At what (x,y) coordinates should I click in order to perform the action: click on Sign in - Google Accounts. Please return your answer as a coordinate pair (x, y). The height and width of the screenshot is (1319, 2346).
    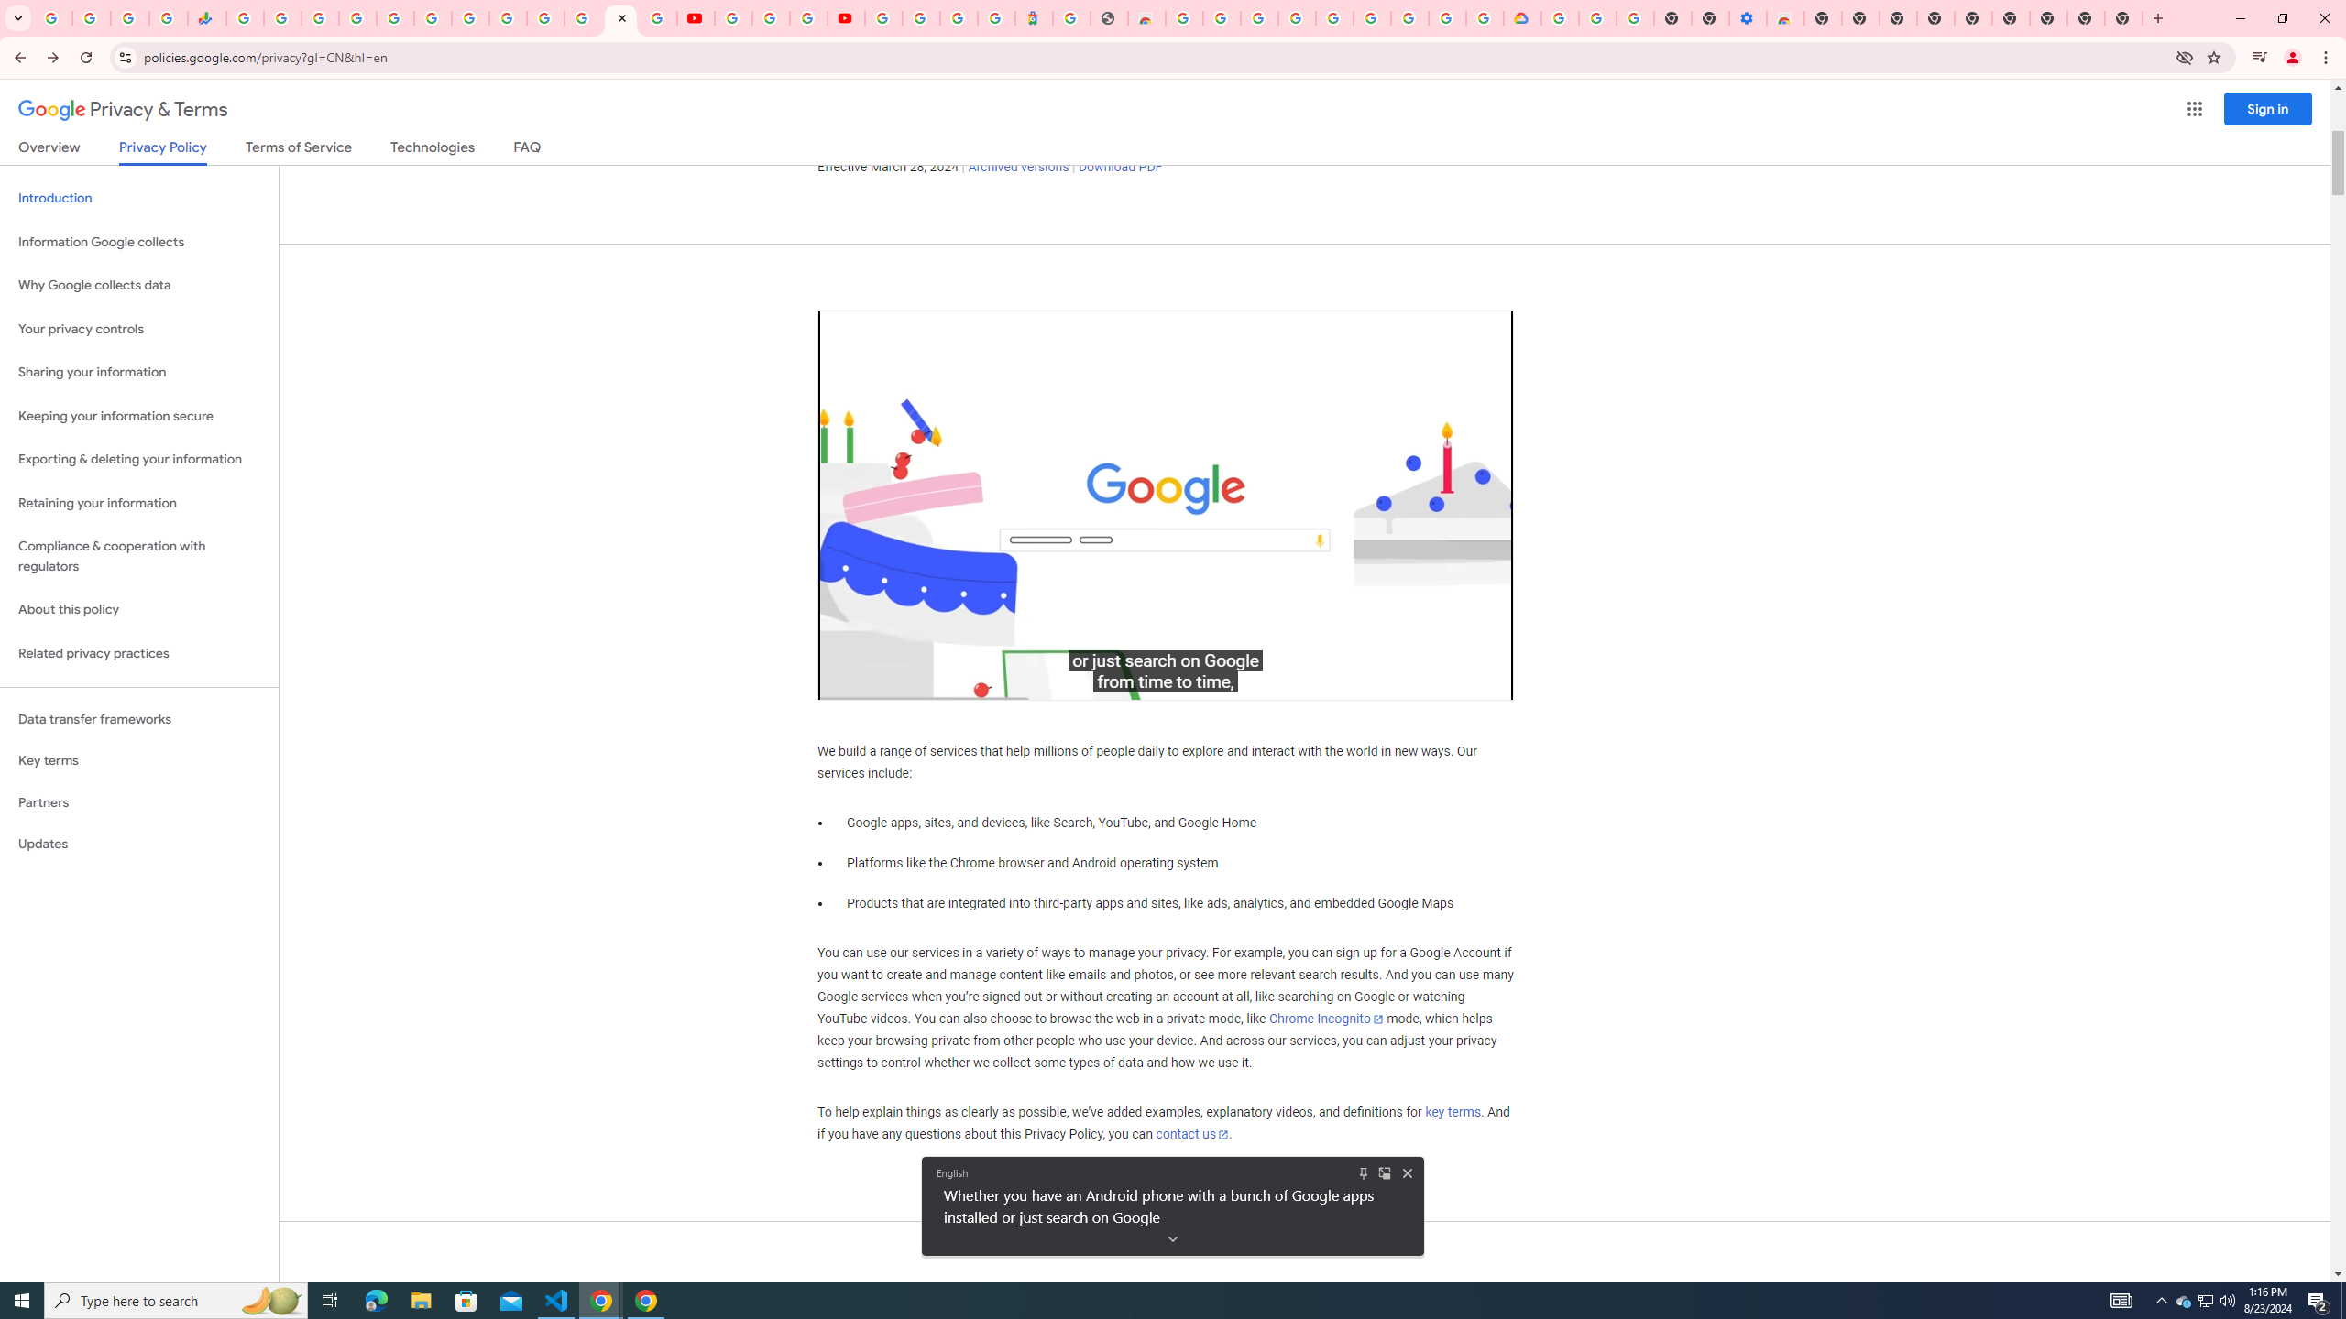
    Looking at the image, I should click on (920, 18).